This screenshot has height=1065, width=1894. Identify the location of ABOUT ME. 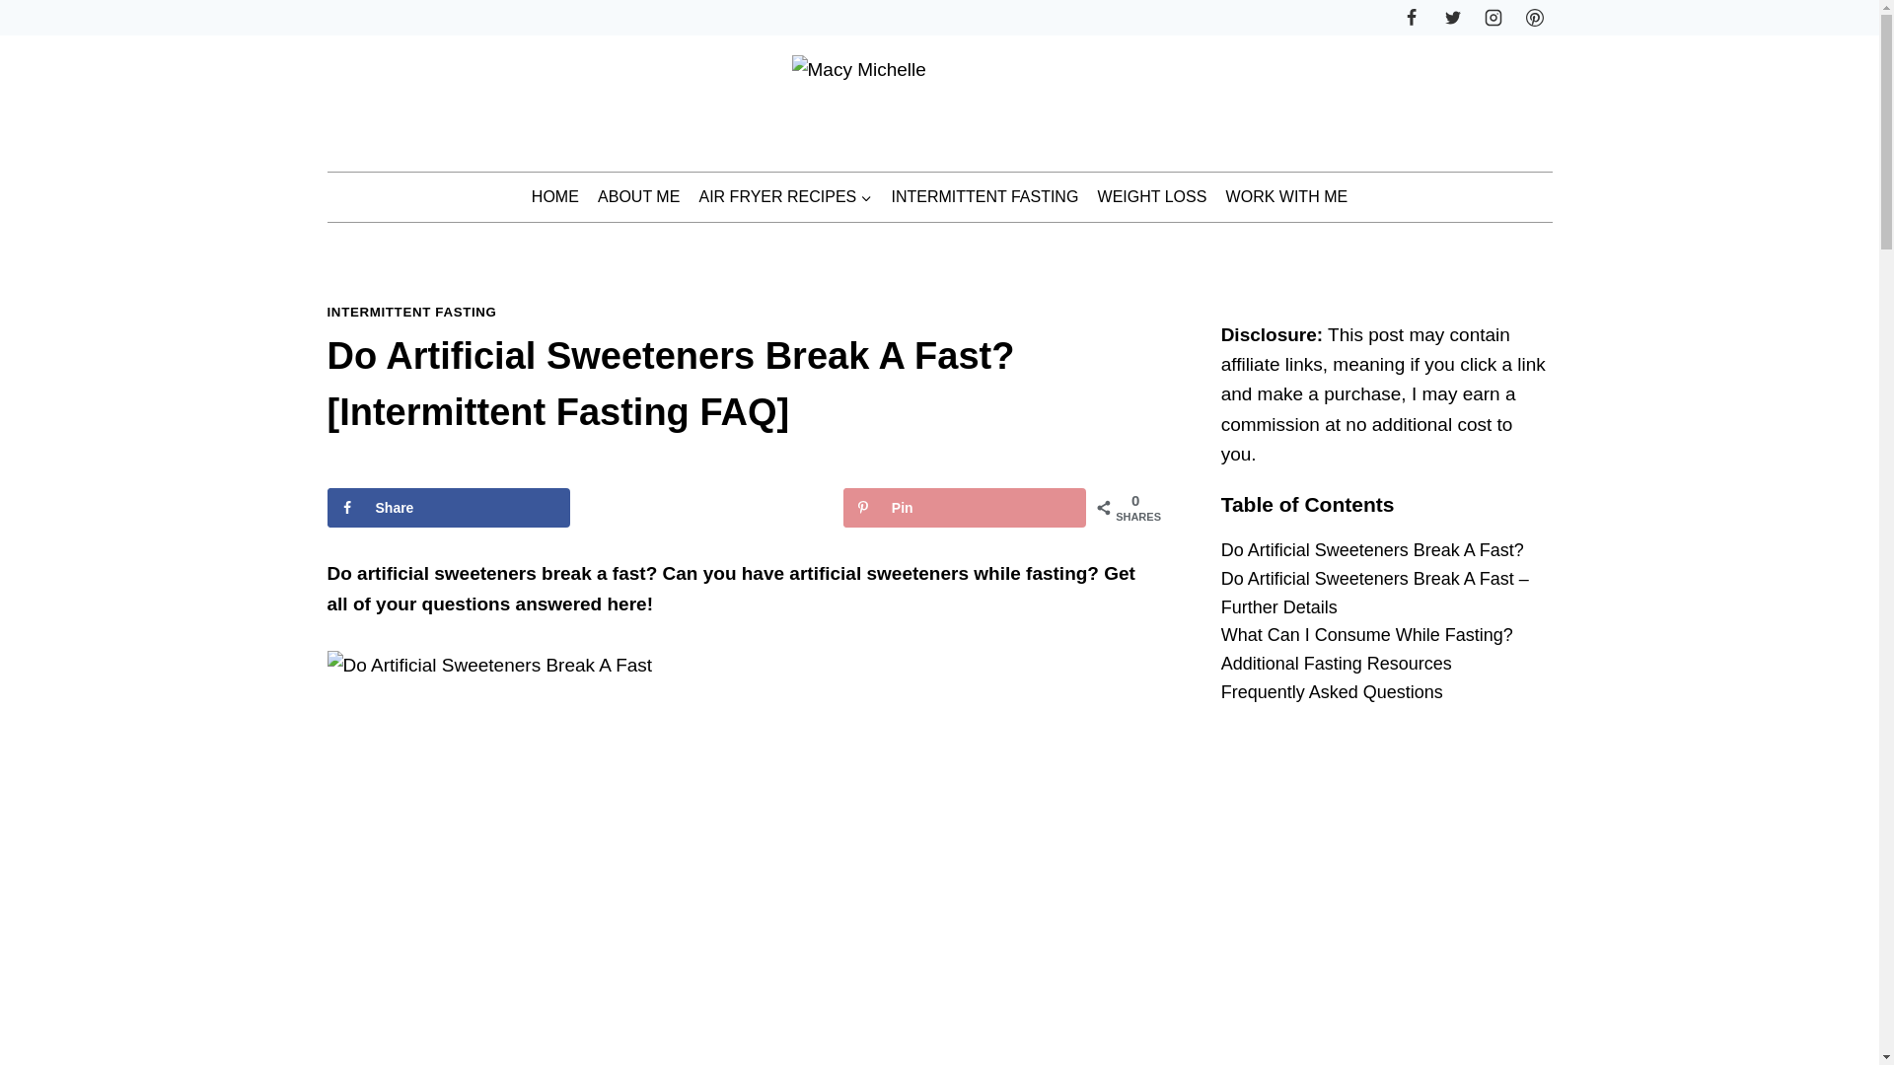
(637, 197).